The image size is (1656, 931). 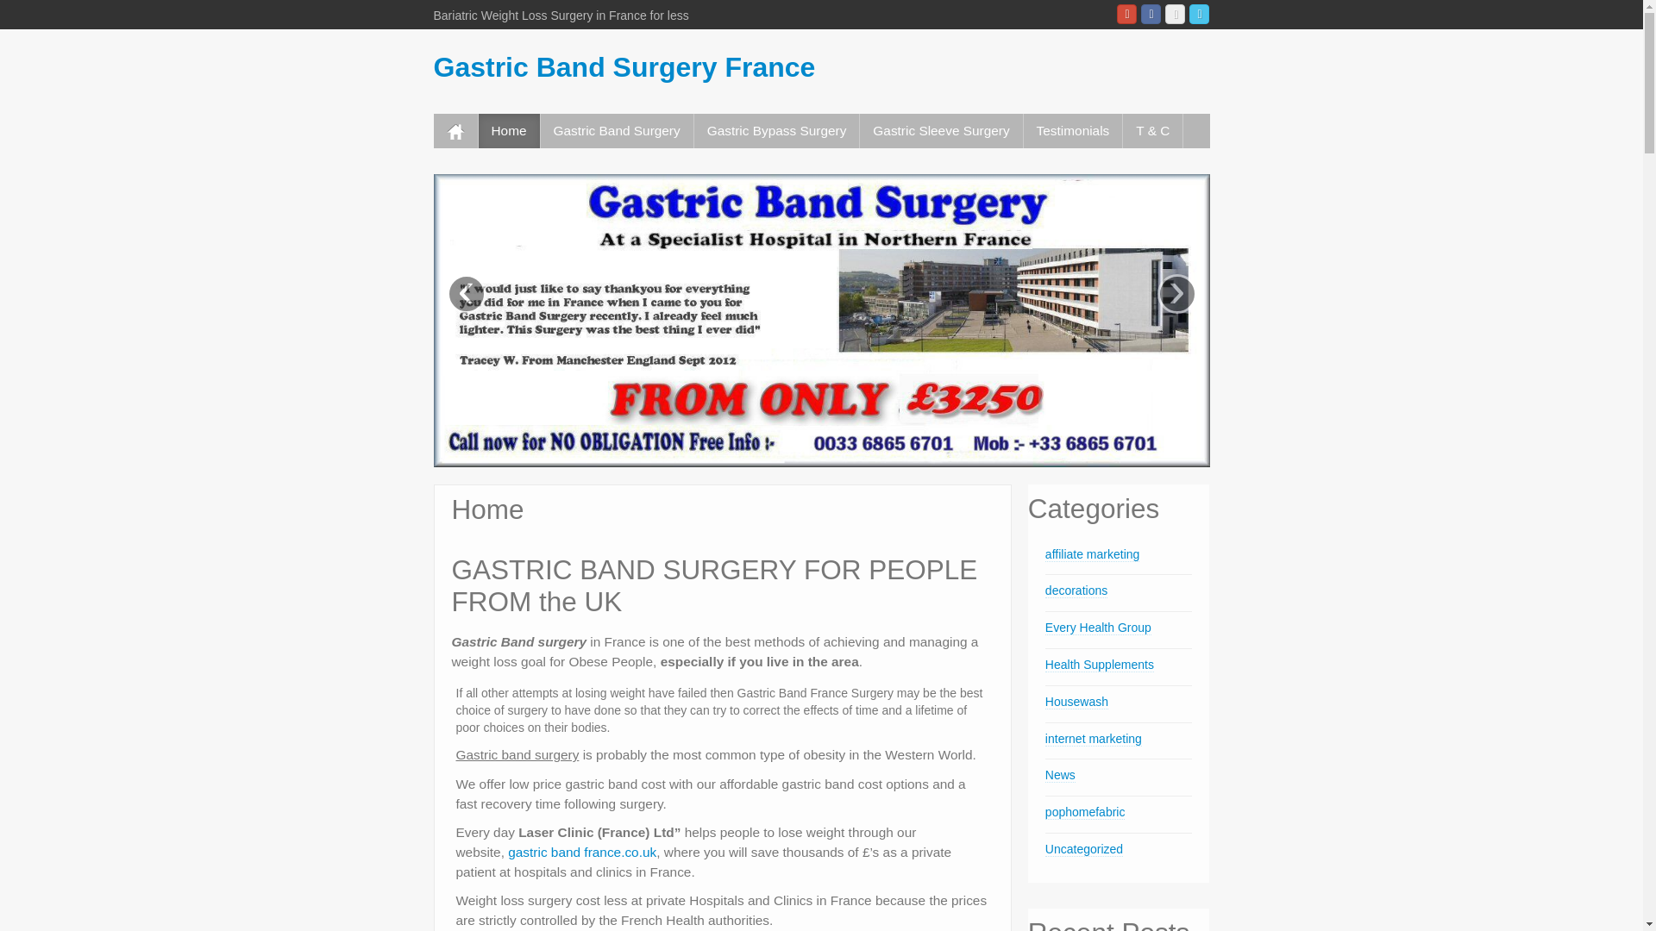 What do you see at coordinates (1076, 702) in the screenshot?
I see `Housewash` at bounding box center [1076, 702].